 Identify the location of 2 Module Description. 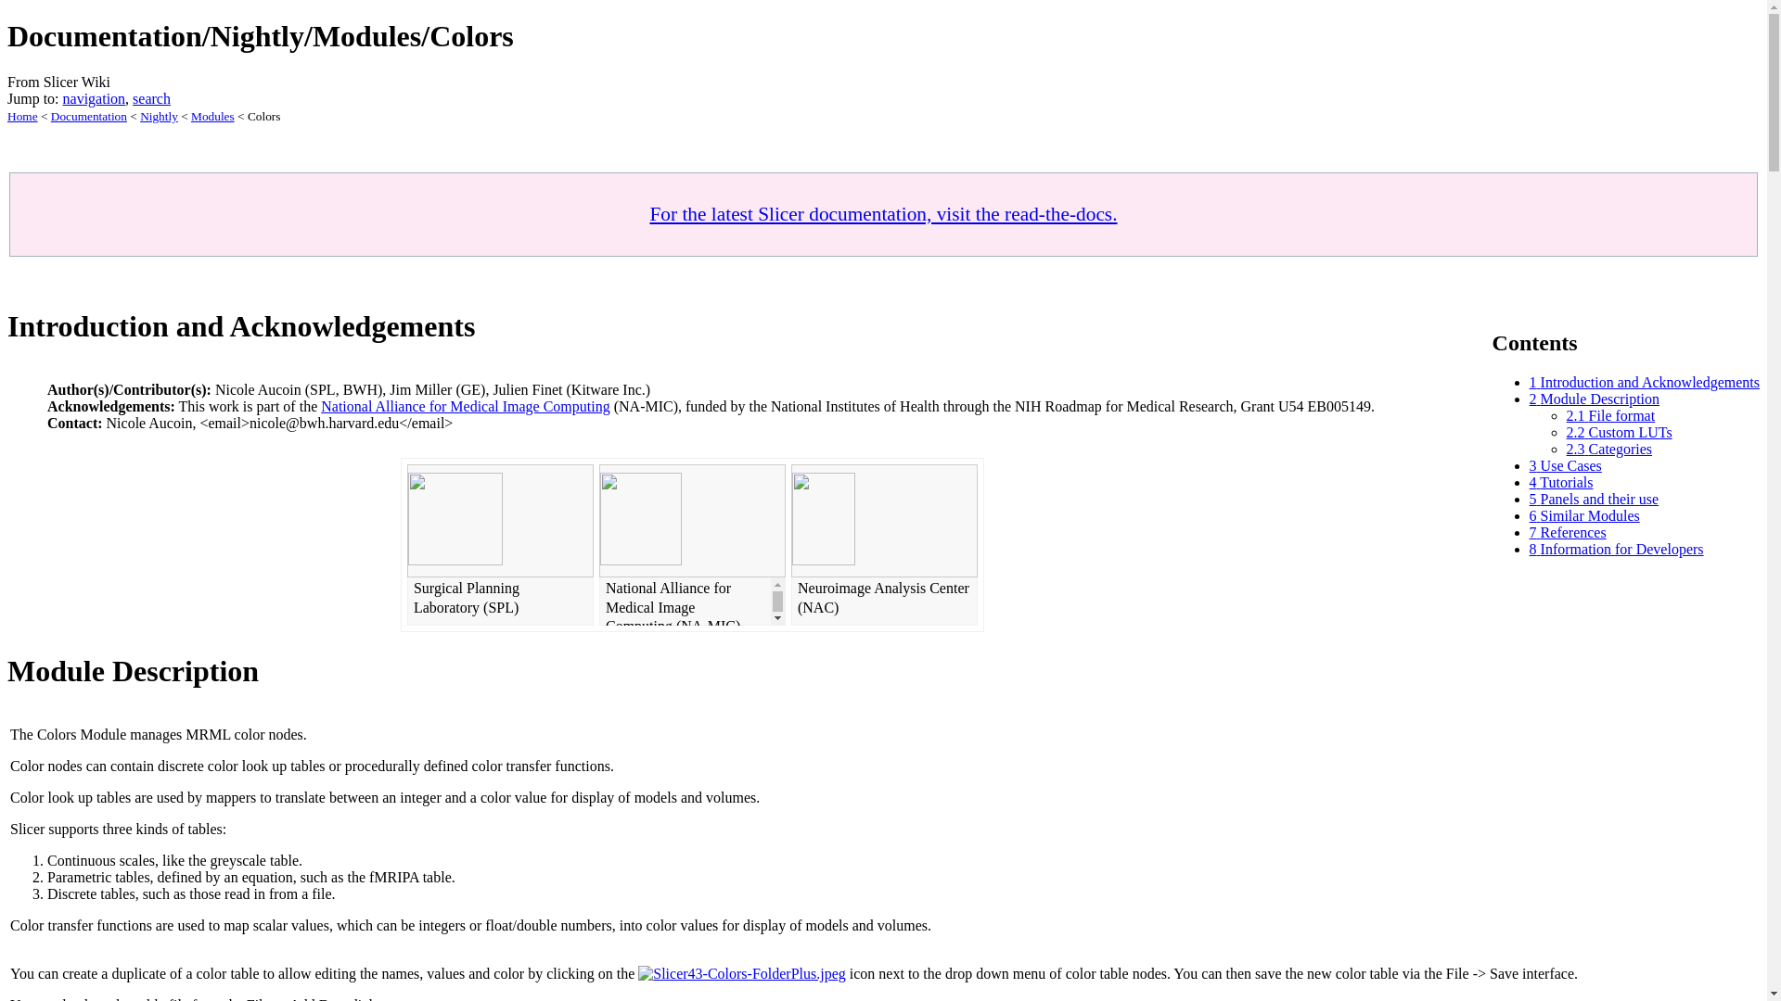
(1595, 399).